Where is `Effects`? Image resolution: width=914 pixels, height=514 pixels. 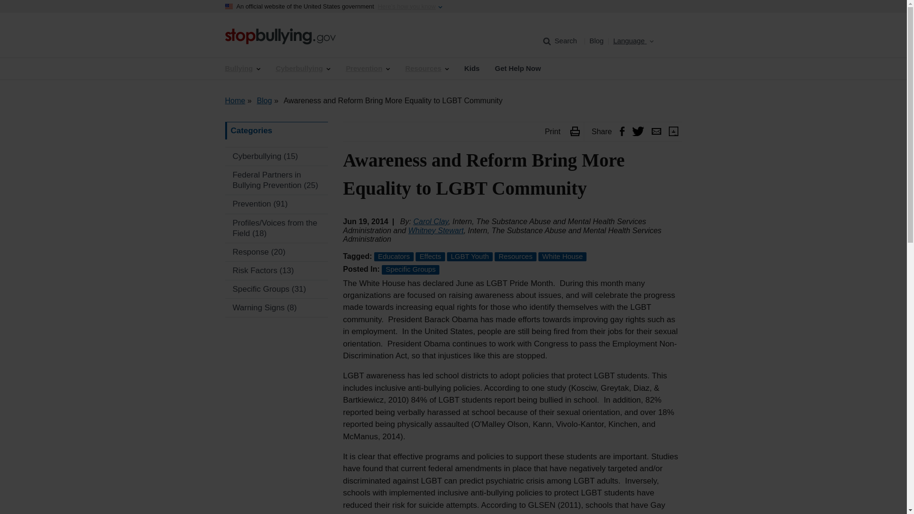
Effects is located at coordinates (430, 257).